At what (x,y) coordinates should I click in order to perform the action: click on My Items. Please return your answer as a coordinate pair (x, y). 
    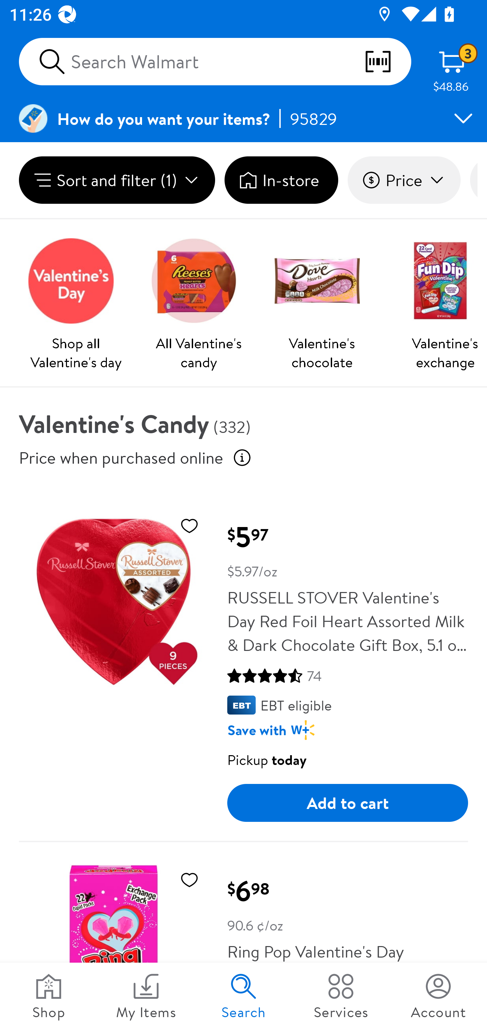
    Looking at the image, I should click on (146, 996).